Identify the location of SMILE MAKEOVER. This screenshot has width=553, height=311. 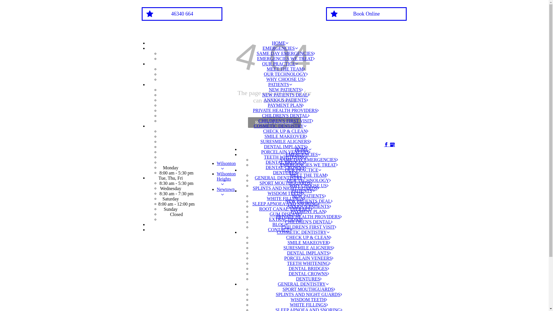
(286, 136).